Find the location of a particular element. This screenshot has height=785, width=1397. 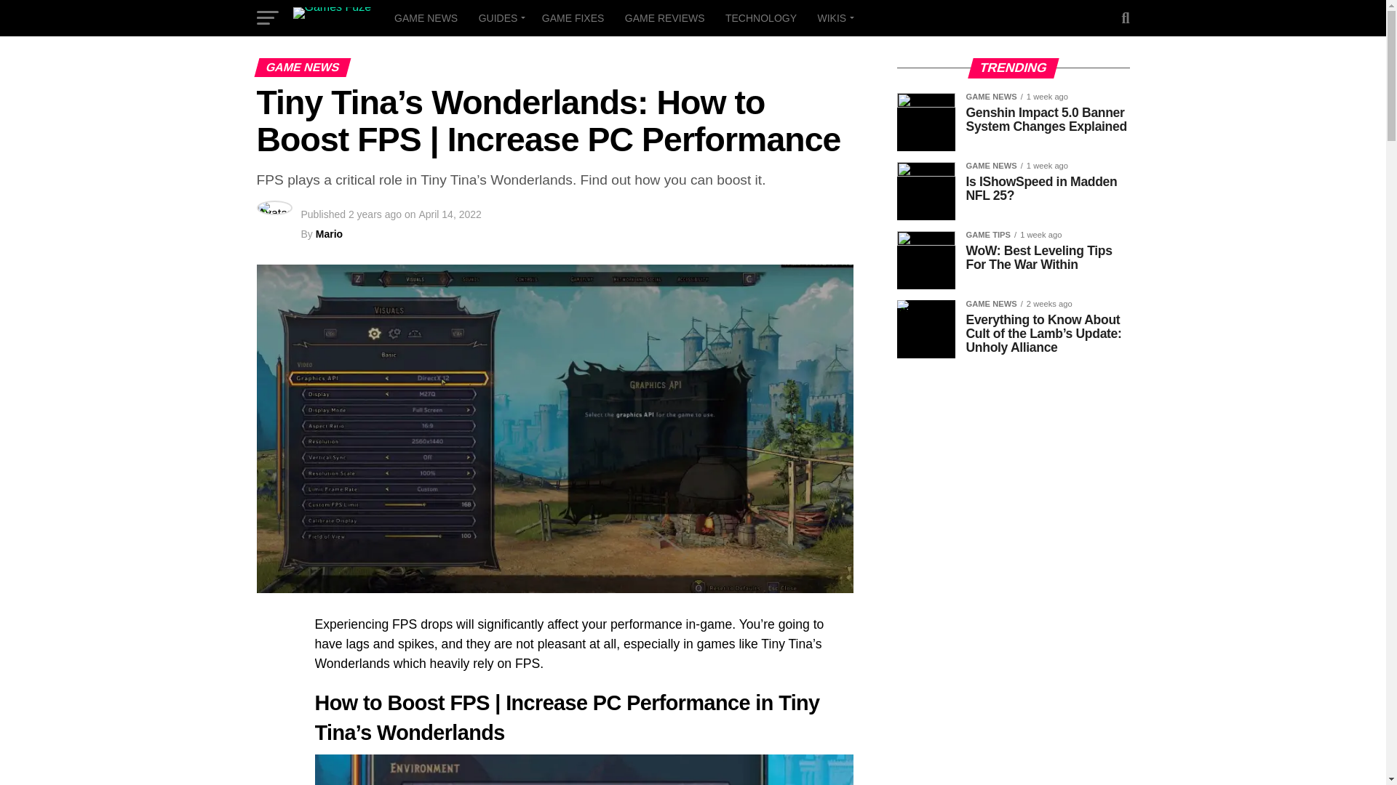

Mario is located at coordinates (329, 234).